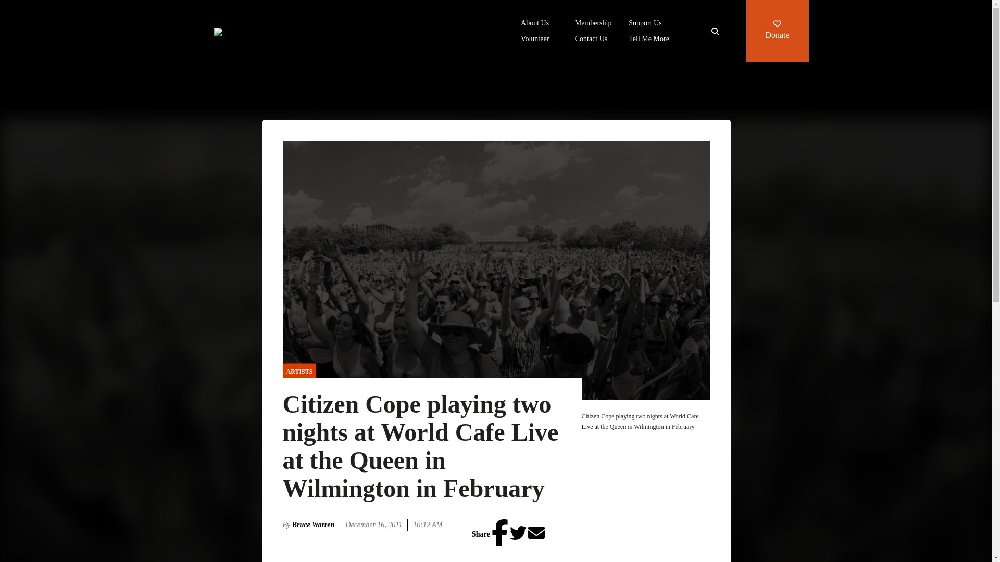 The image size is (1000, 562). I want to click on Membership, so click(594, 24).